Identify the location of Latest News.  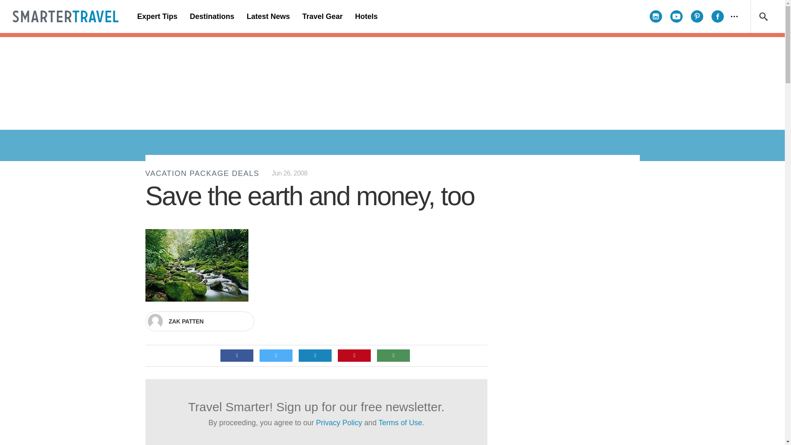
(268, 16).